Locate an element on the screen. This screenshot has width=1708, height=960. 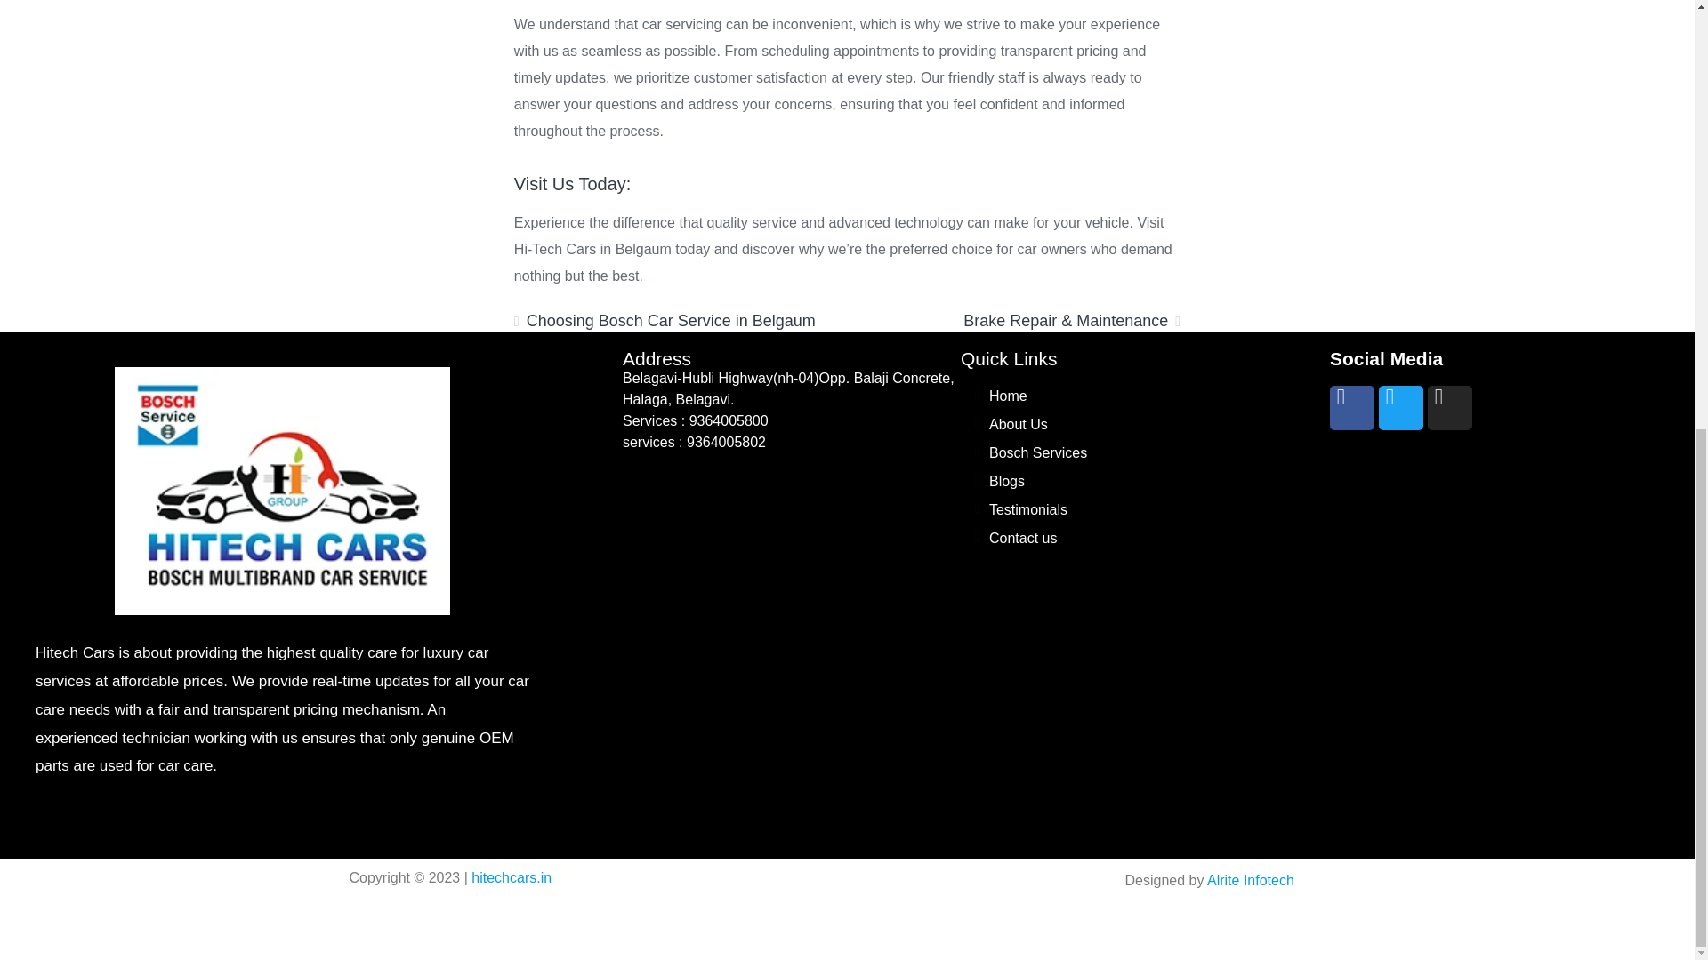
Alrite Infotech is located at coordinates (1251, 880).